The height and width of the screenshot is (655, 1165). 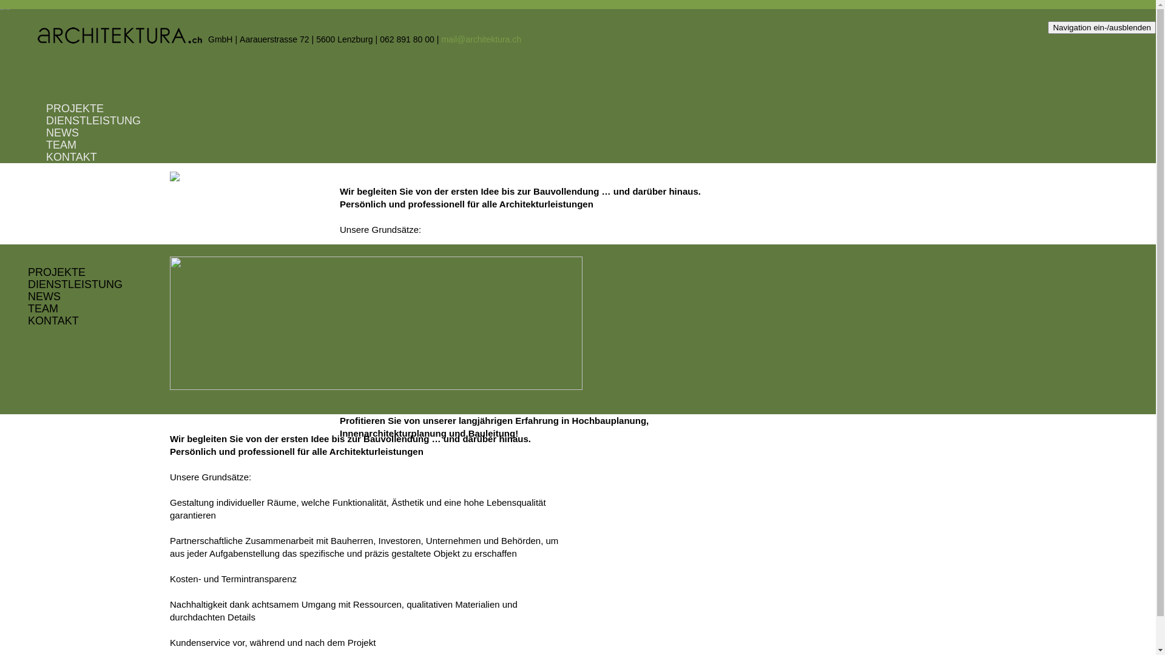 What do you see at coordinates (44, 297) in the screenshot?
I see `NEWS` at bounding box center [44, 297].